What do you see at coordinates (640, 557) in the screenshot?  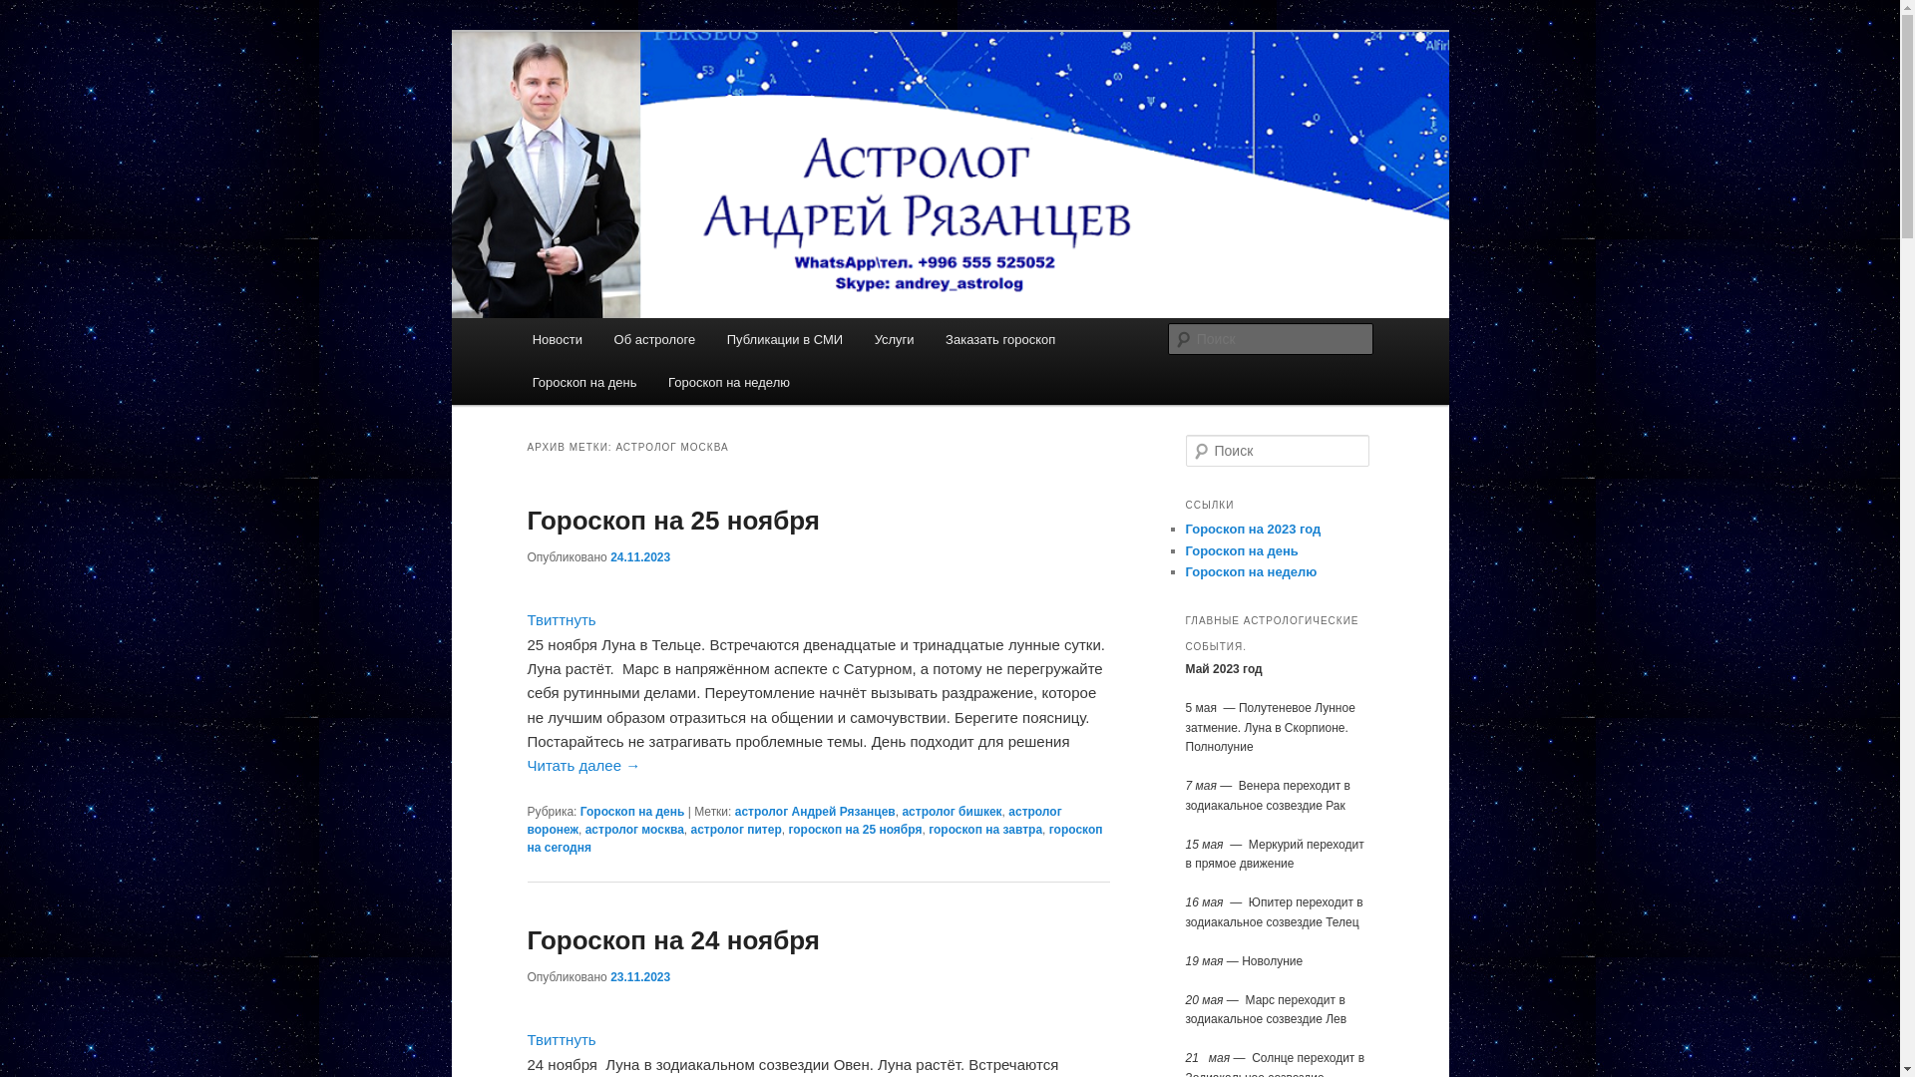 I see `24.11.2023` at bounding box center [640, 557].